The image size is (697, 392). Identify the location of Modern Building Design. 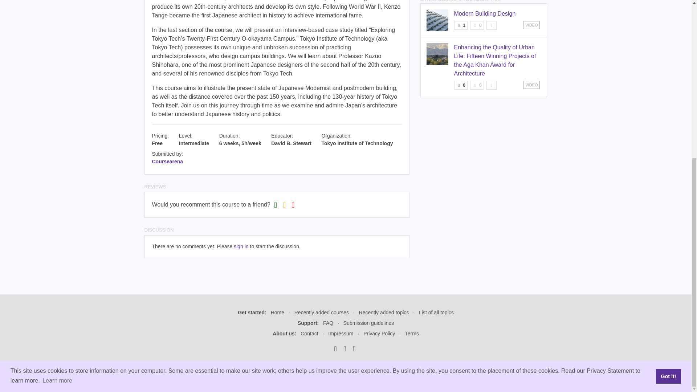
(484, 14).